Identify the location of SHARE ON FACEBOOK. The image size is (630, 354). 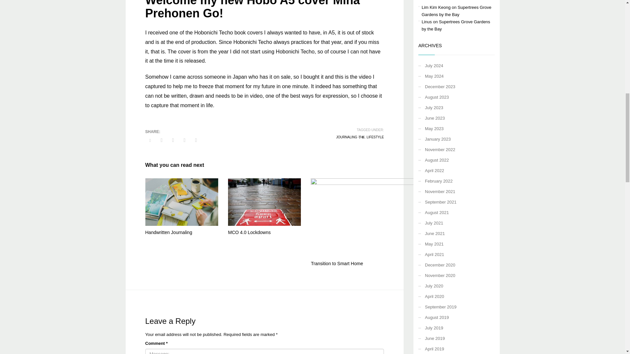
(162, 140).